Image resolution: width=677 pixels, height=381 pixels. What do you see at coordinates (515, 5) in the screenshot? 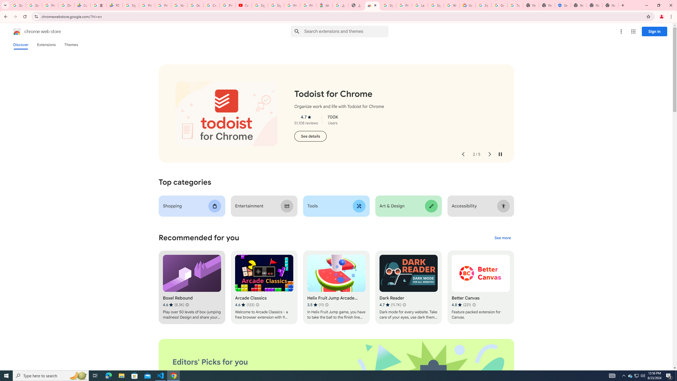
I see `Turn cookies on or off - Computer - Google Account Help` at bounding box center [515, 5].